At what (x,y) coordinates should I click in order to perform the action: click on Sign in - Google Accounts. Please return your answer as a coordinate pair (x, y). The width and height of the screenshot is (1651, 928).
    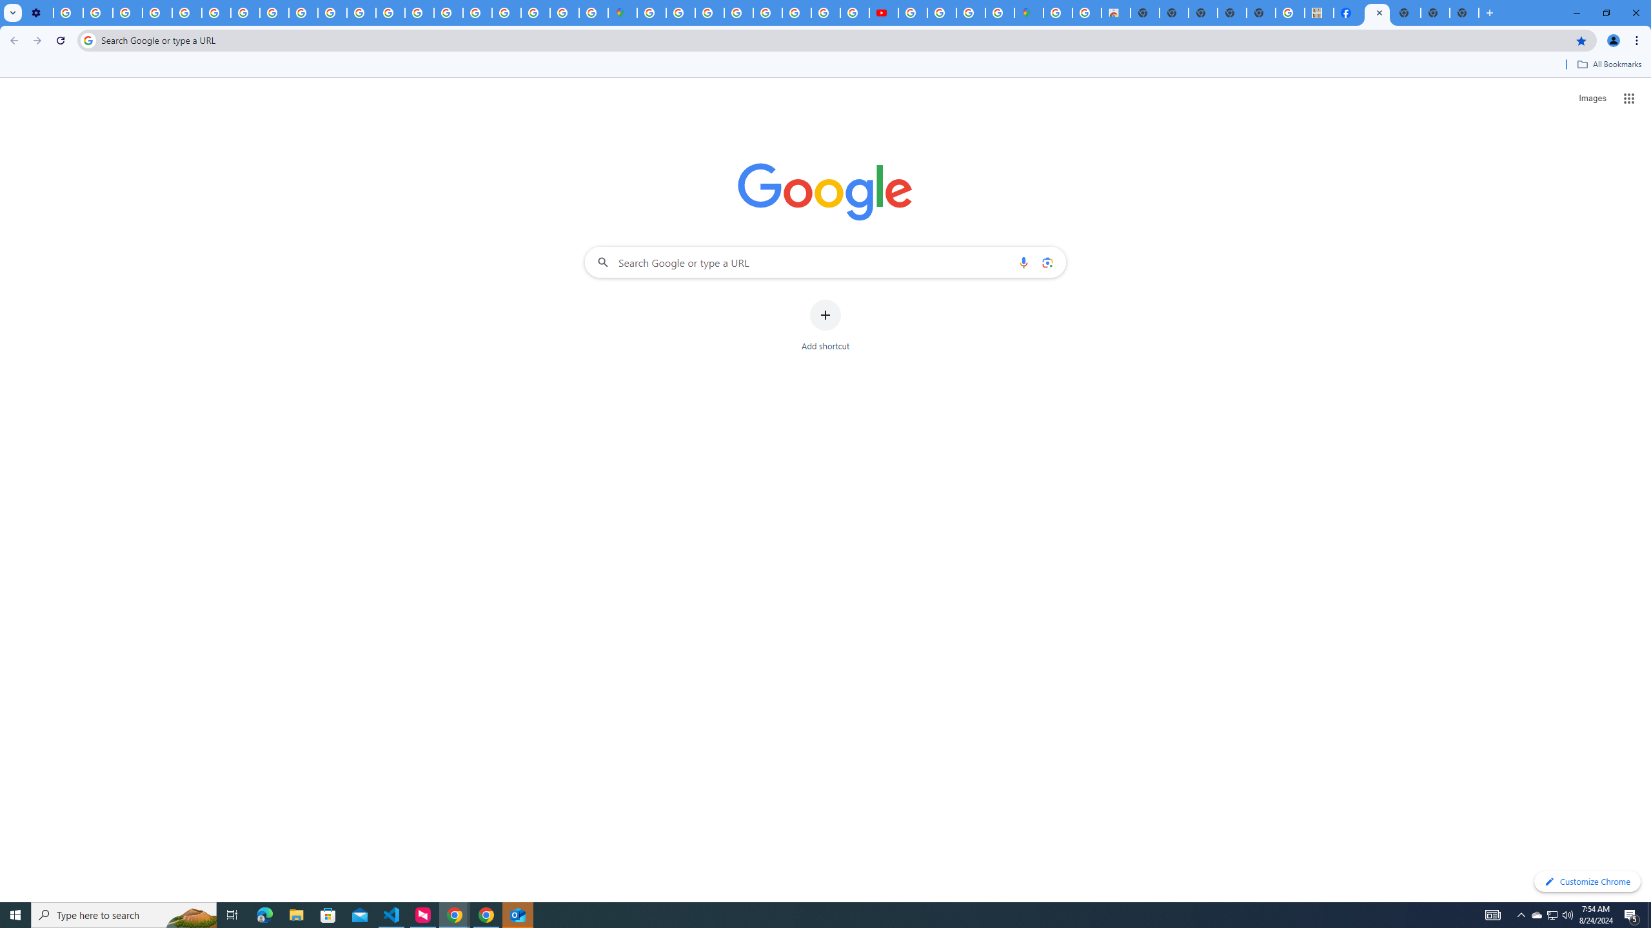
    Looking at the image, I should click on (681, 13).